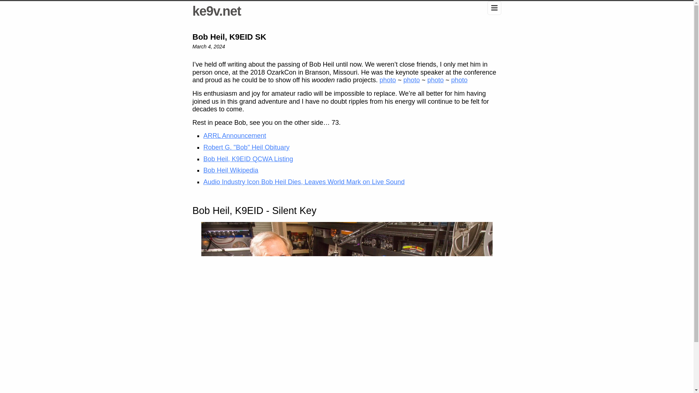  What do you see at coordinates (230, 170) in the screenshot?
I see `Bob Heil Wikipedia` at bounding box center [230, 170].